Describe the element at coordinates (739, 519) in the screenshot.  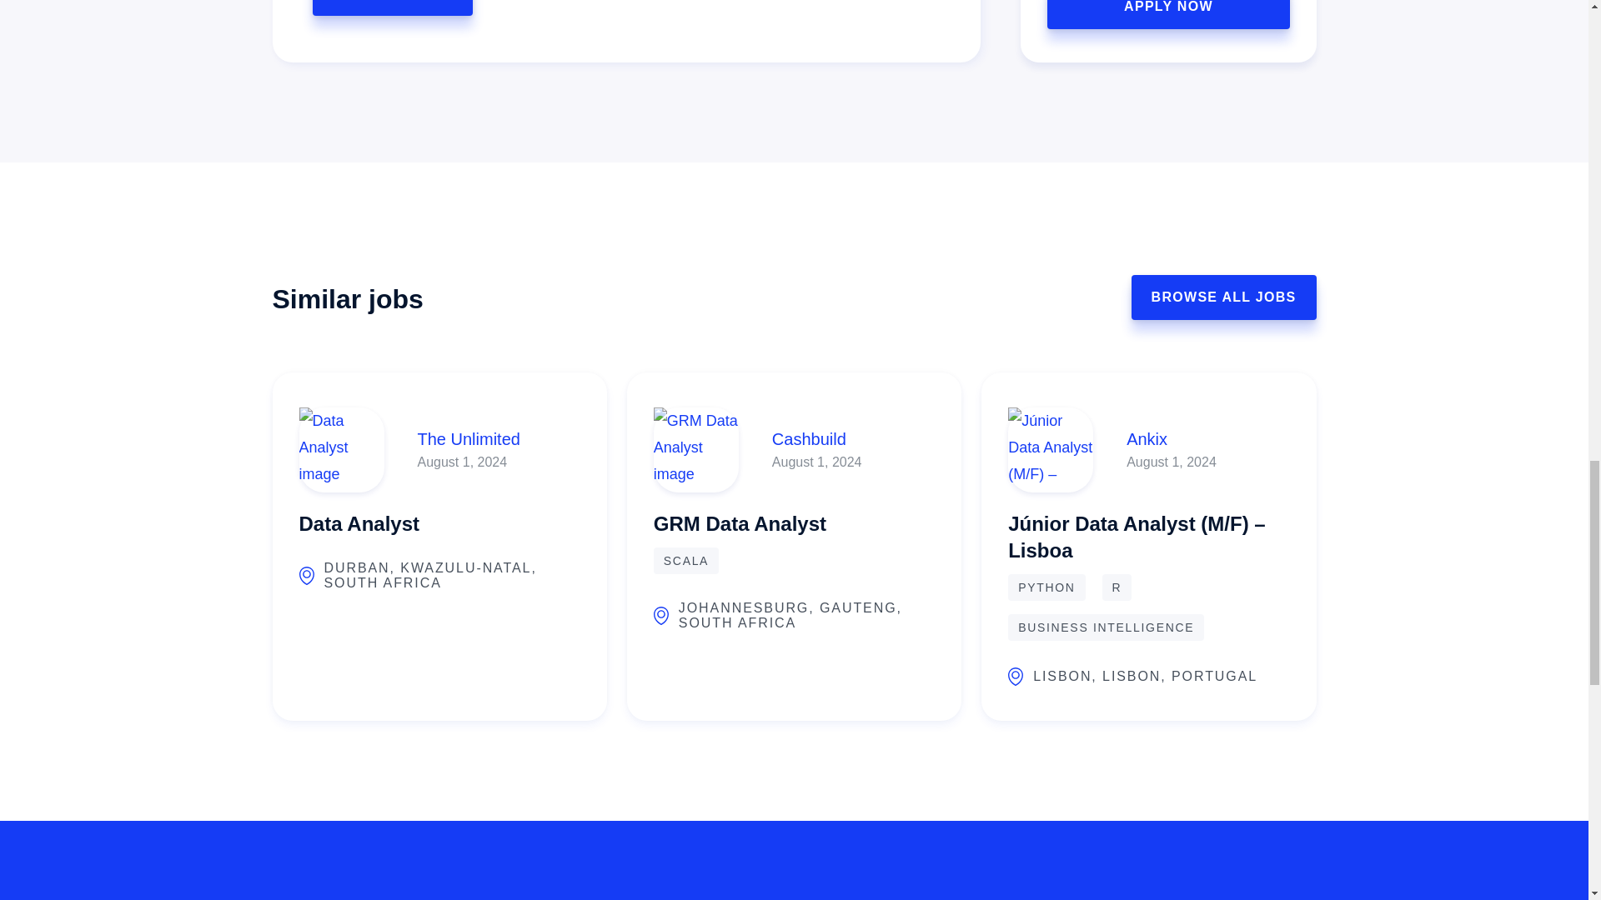
I see `GRM Data Analyst` at that location.